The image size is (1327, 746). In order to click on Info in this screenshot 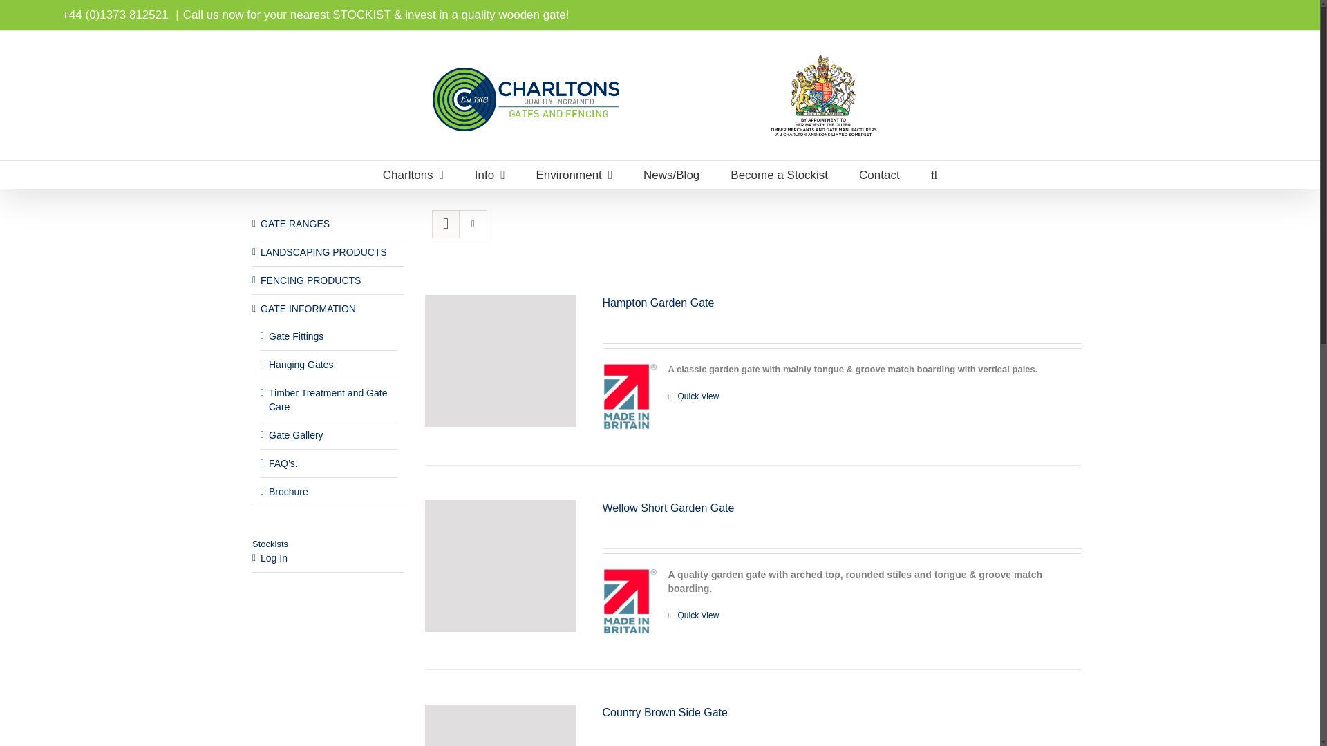, I will do `click(490, 175)`.